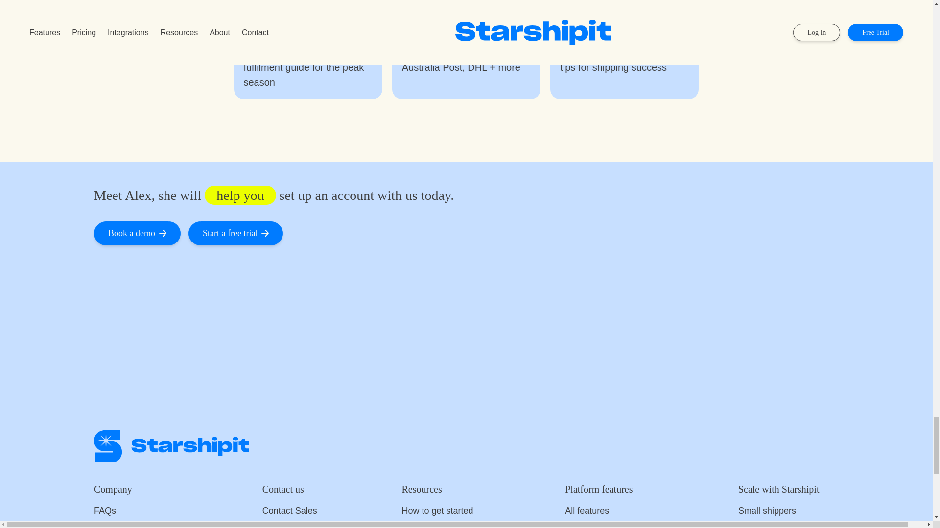 Image resolution: width=940 pixels, height=528 pixels. What do you see at coordinates (235, 233) in the screenshot?
I see `Start a free trial` at bounding box center [235, 233].